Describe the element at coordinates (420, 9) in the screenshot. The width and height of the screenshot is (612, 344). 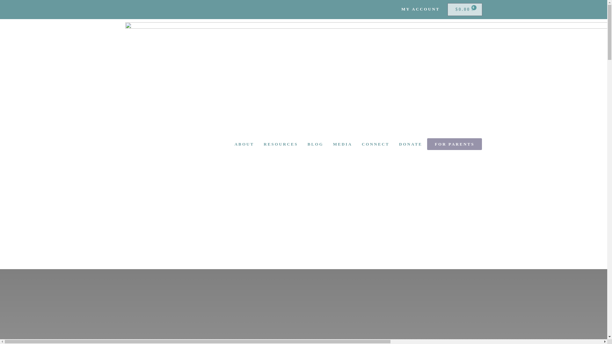
I see `MY ACCOUNT` at that location.